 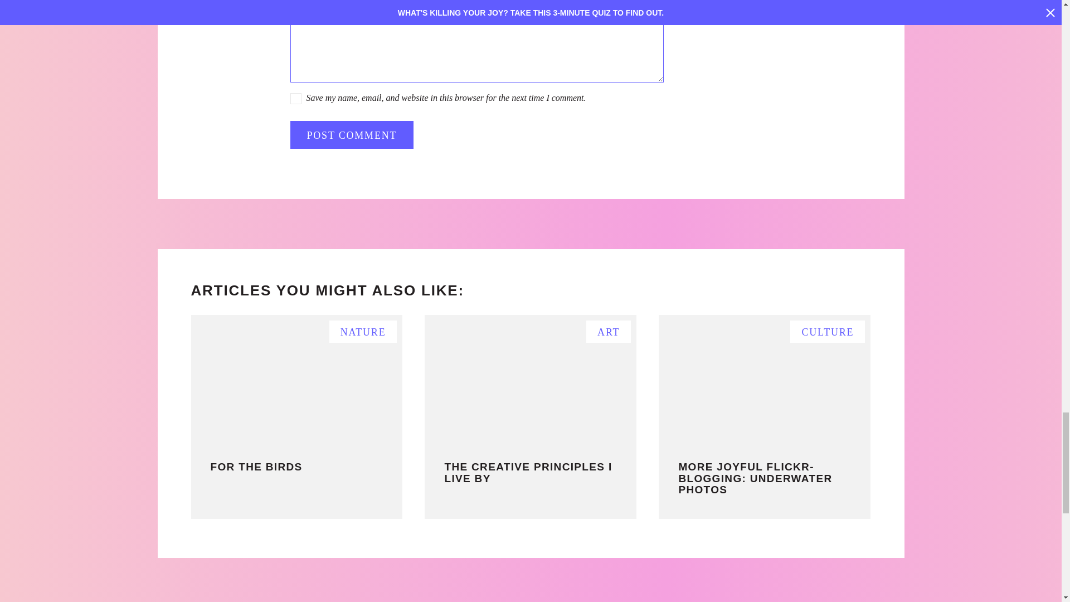 I want to click on Post Comment, so click(x=351, y=135).